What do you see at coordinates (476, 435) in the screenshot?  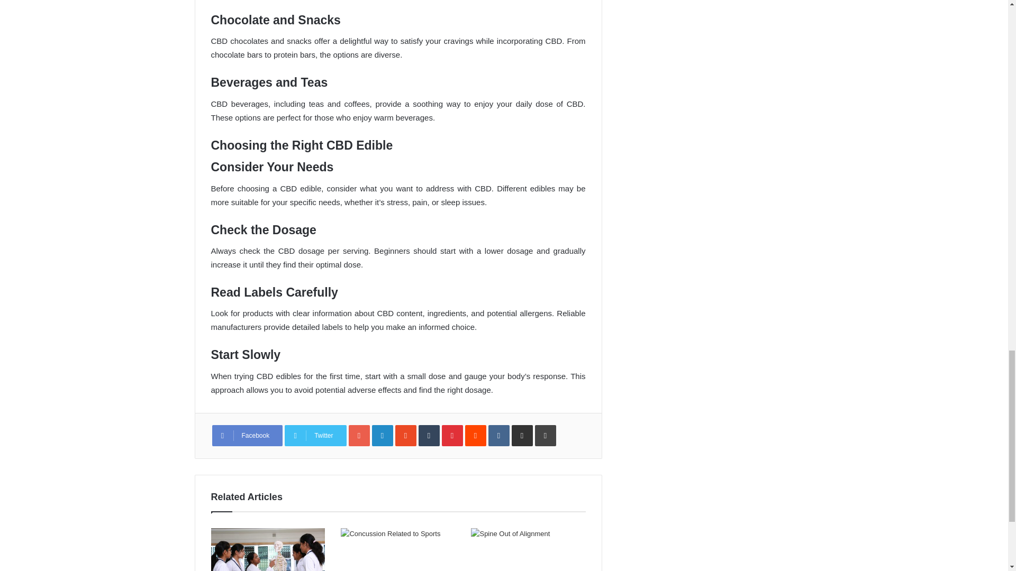 I see `Reddit` at bounding box center [476, 435].